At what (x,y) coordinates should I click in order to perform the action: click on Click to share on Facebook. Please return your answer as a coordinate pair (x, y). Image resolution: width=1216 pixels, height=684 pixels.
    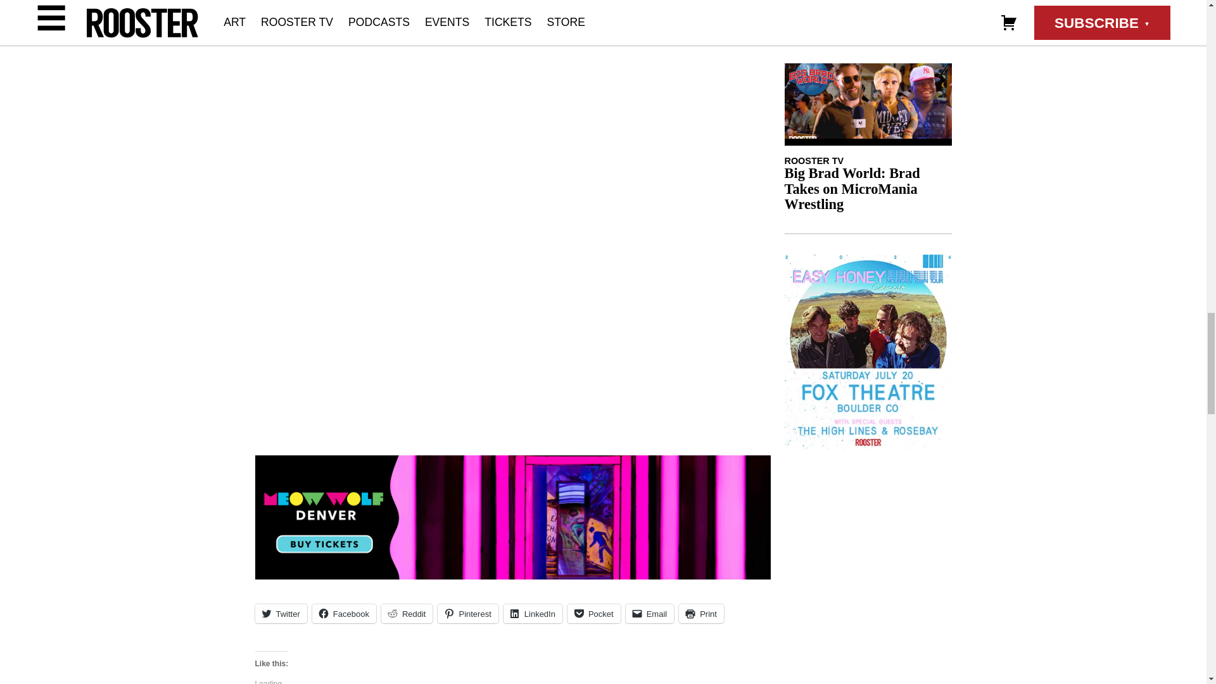
    Looking at the image, I should click on (344, 613).